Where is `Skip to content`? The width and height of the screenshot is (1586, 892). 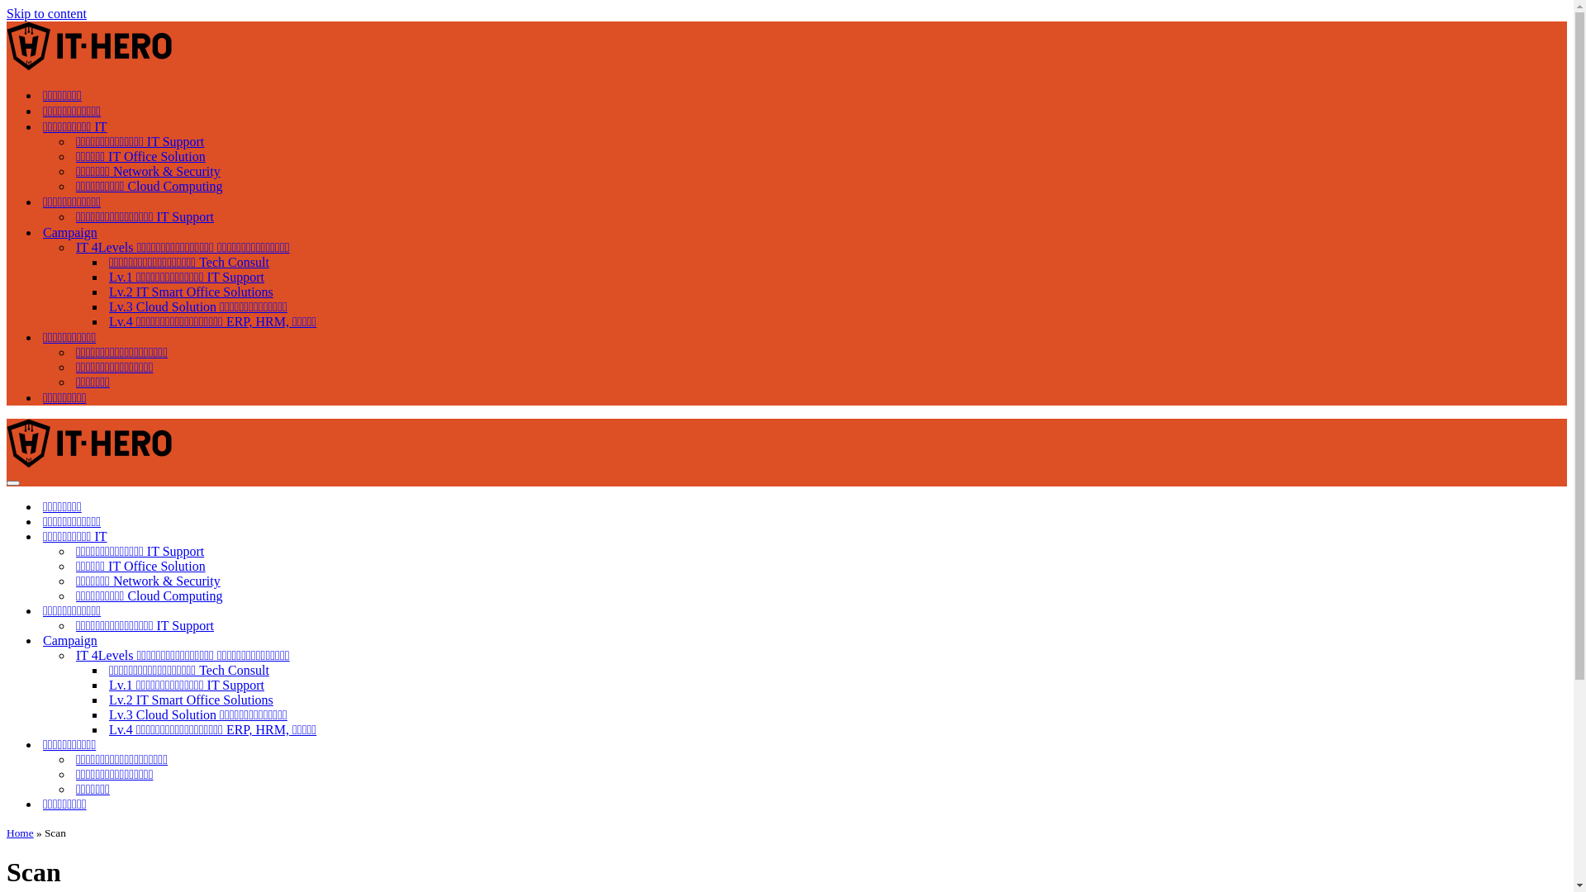
Skip to content is located at coordinates (46, 13).